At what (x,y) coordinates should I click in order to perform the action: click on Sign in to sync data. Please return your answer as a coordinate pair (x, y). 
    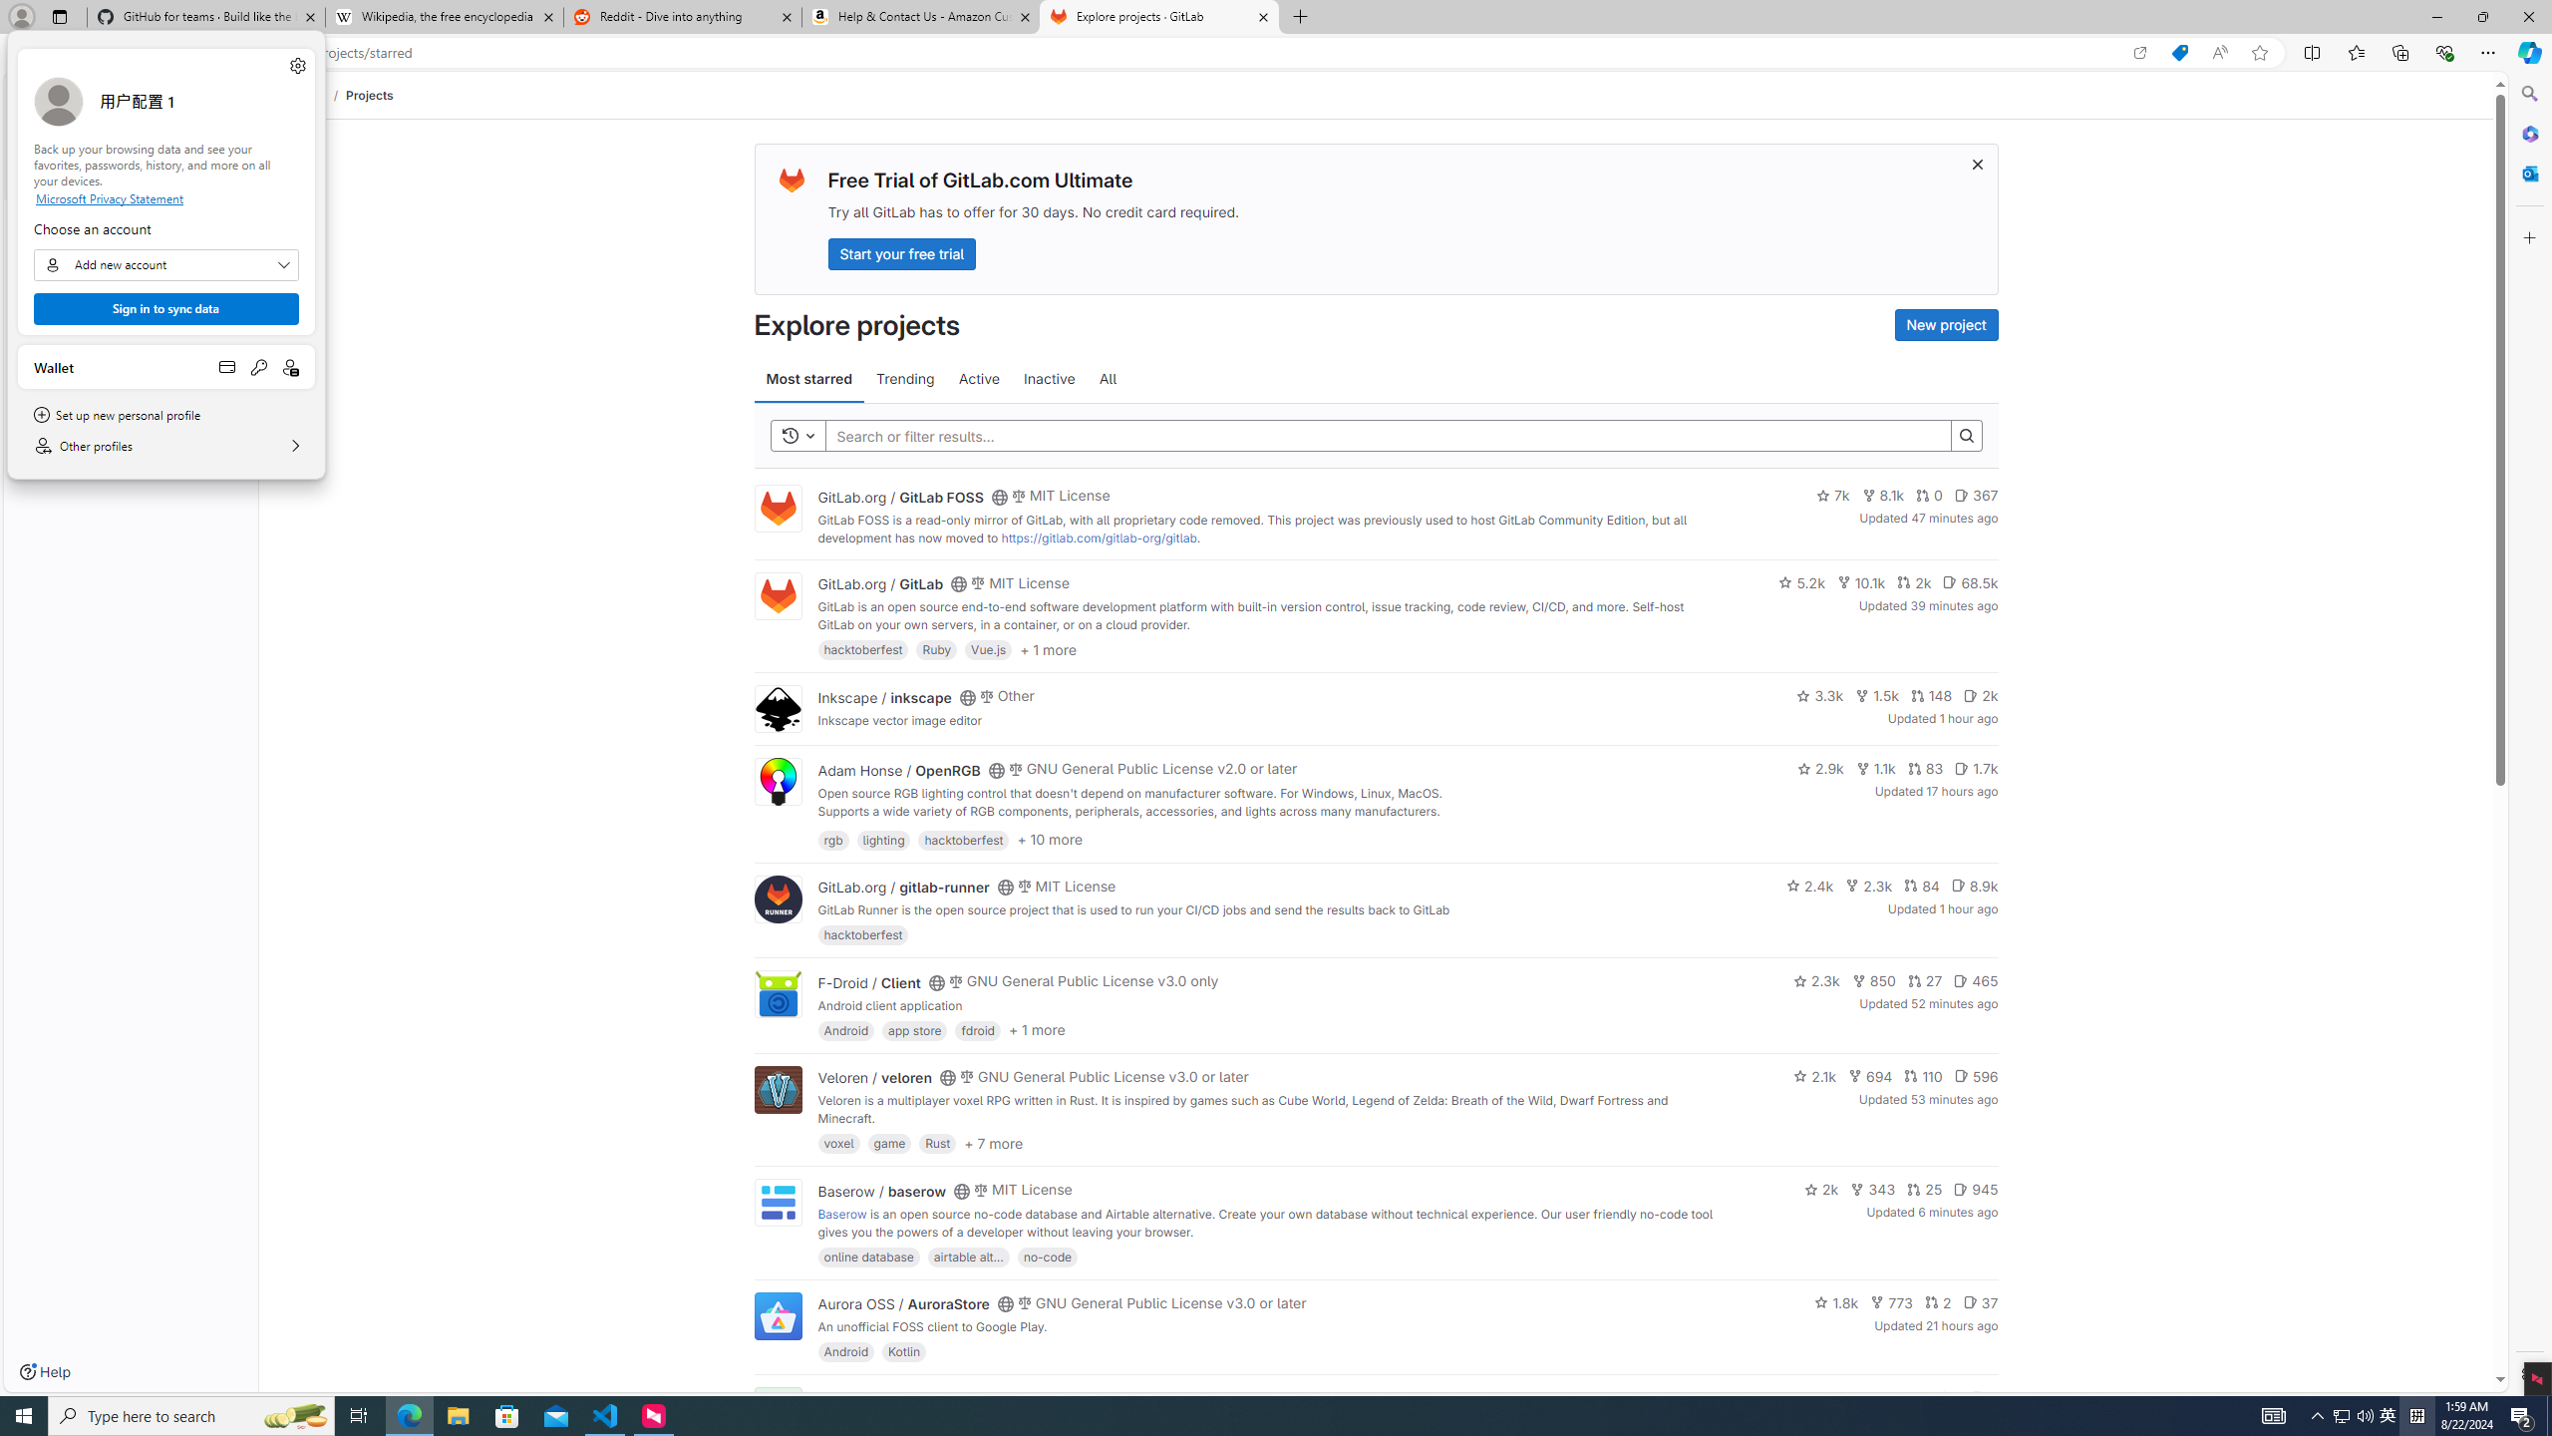
    Looking at the image, I should click on (165, 308).